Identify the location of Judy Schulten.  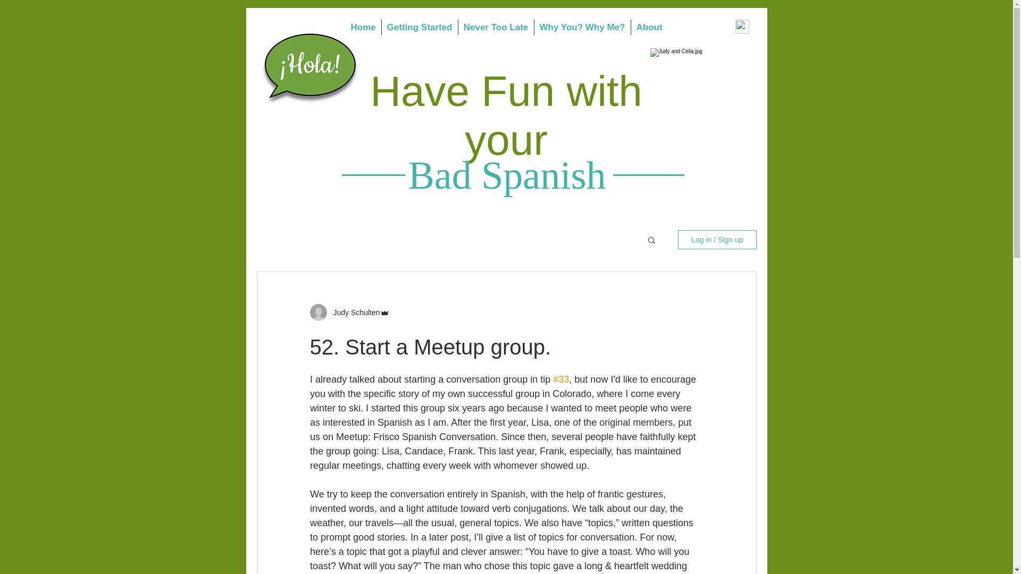
(353, 313).